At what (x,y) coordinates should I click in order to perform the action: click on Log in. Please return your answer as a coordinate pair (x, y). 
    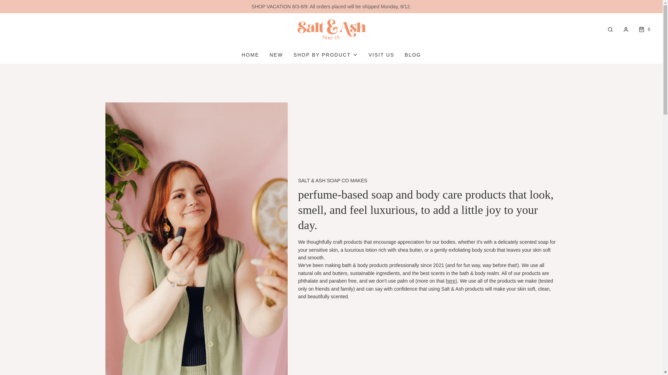
    Looking at the image, I should click on (626, 29).